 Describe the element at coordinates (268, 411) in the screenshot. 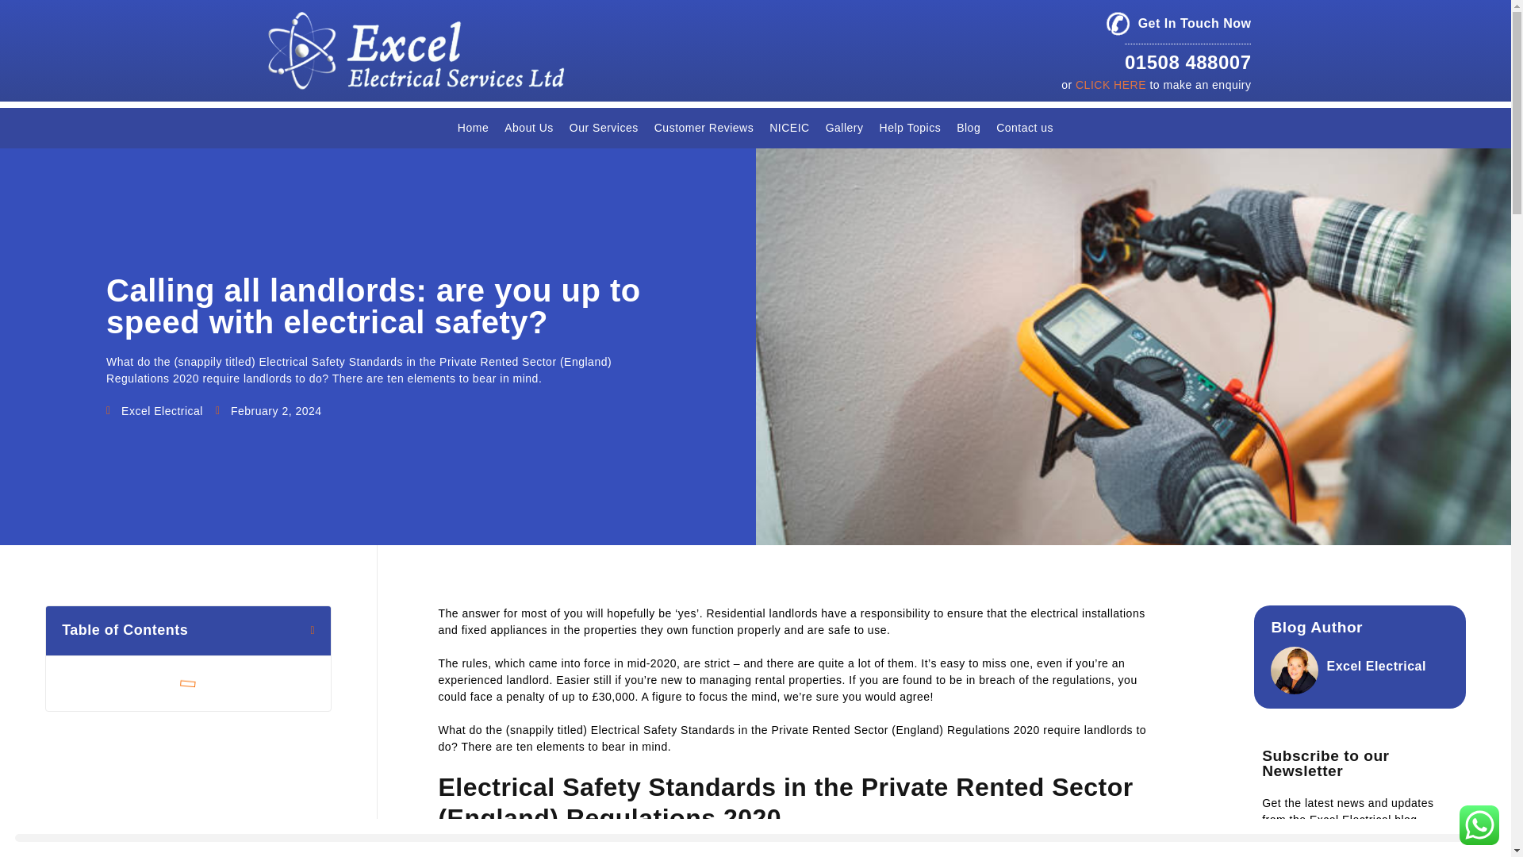

I see `February 2, 2024` at that location.